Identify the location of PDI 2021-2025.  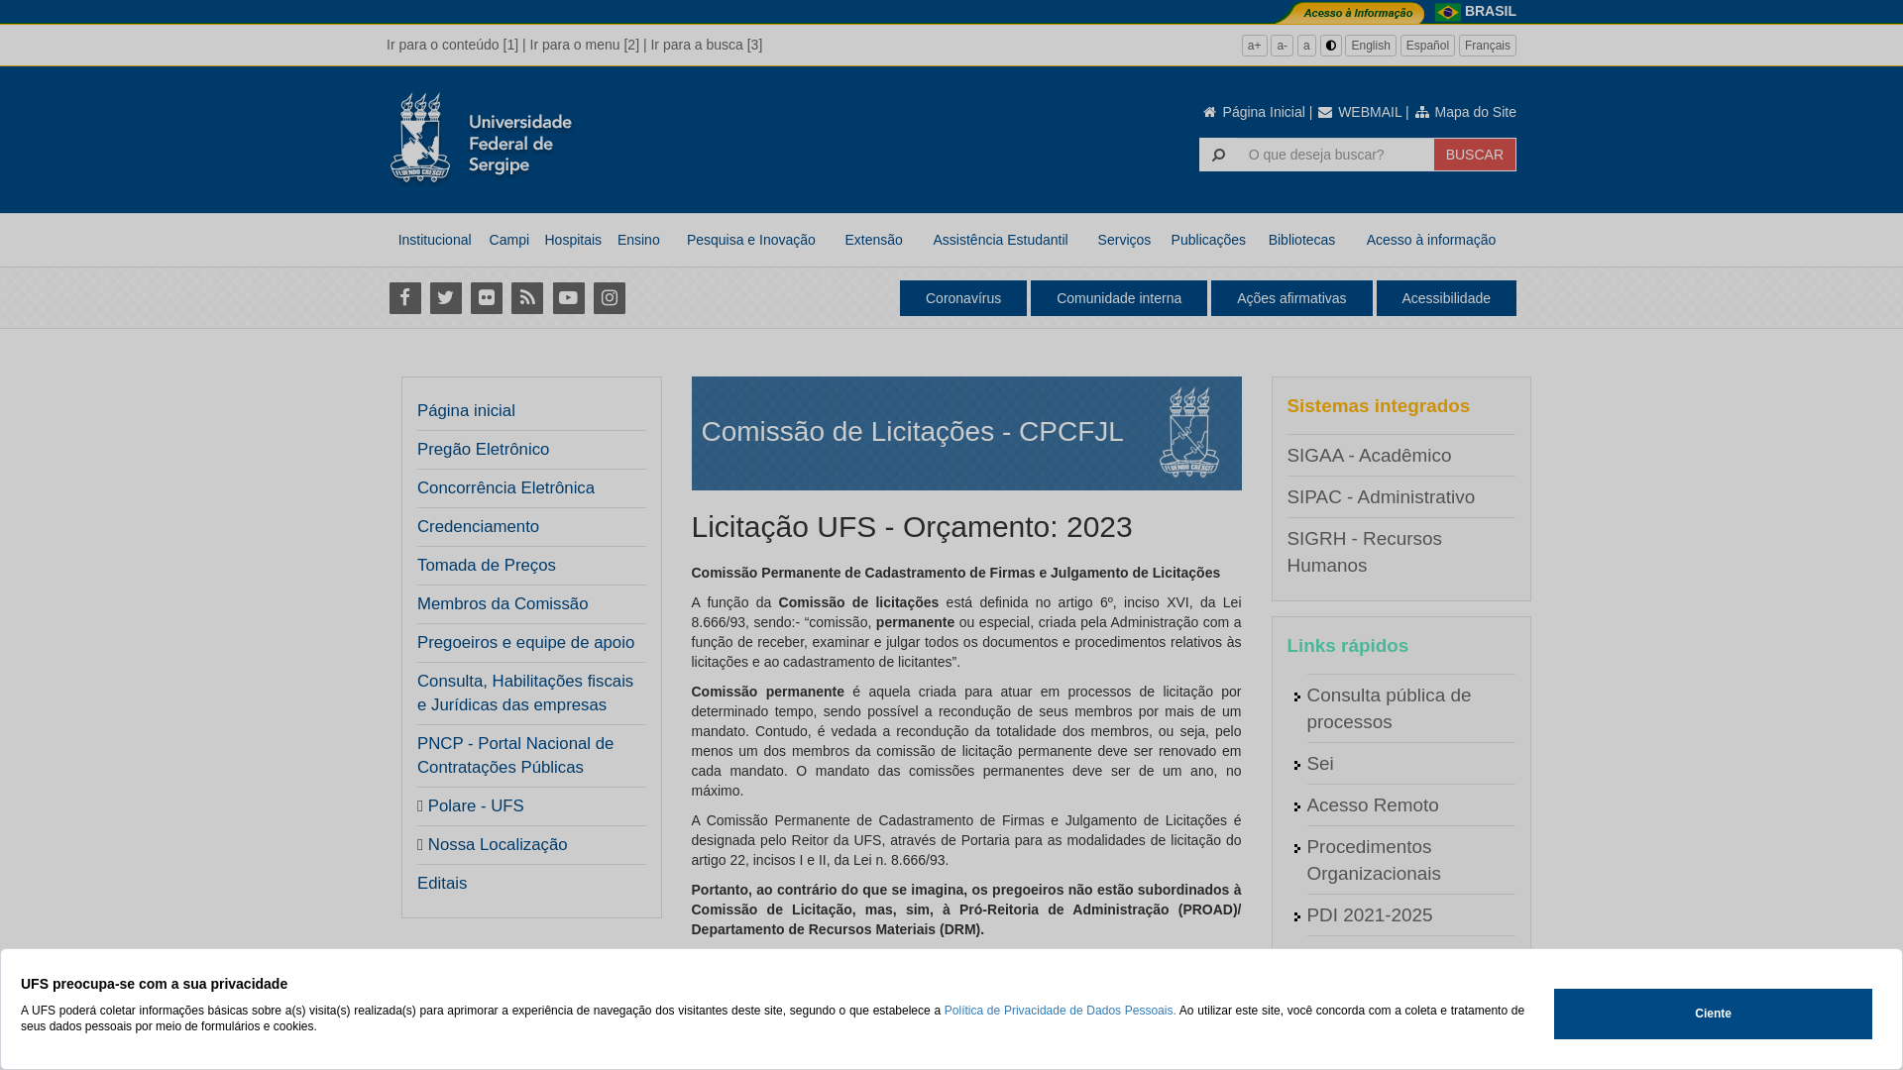
(1370, 915).